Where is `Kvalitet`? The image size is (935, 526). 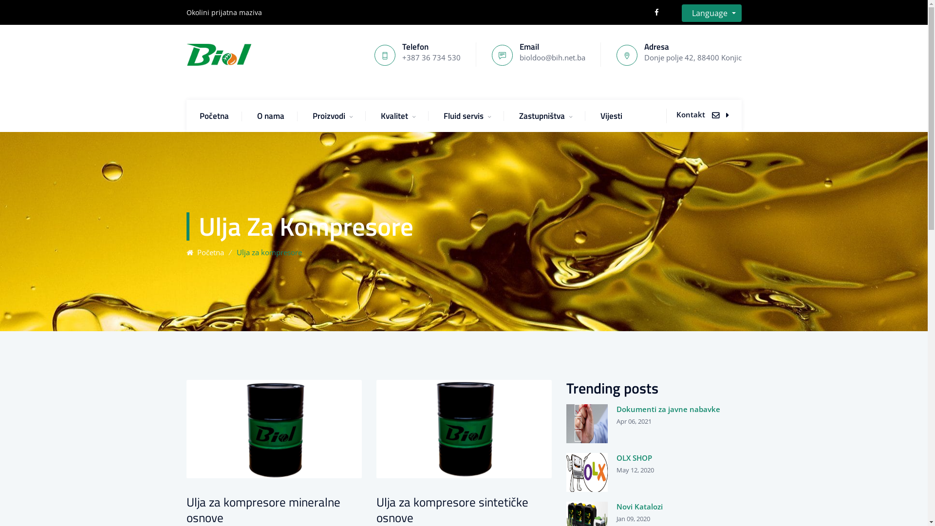
Kvalitet is located at coordinates (398, 116).